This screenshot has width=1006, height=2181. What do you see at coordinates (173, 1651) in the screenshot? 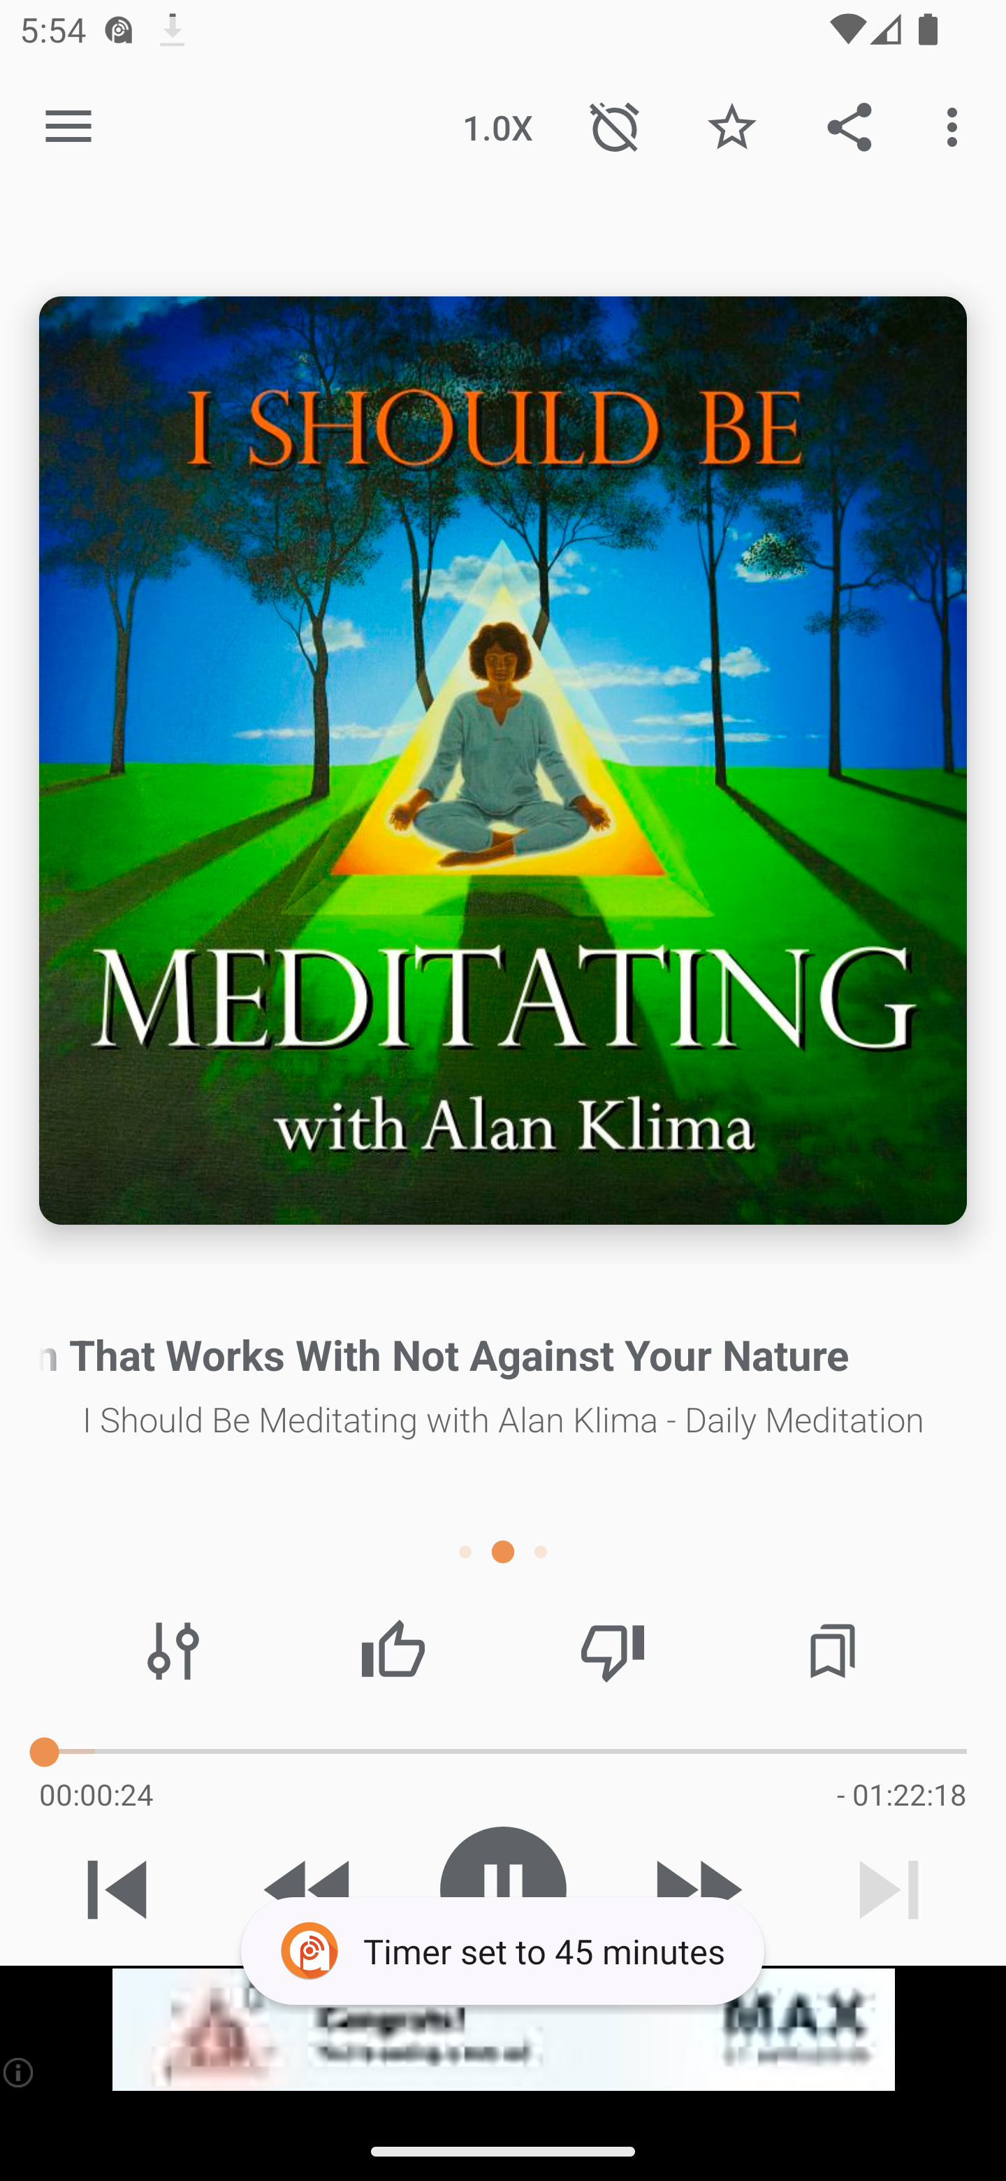
I see `Audio effects` at bounding box center [173, 1651].